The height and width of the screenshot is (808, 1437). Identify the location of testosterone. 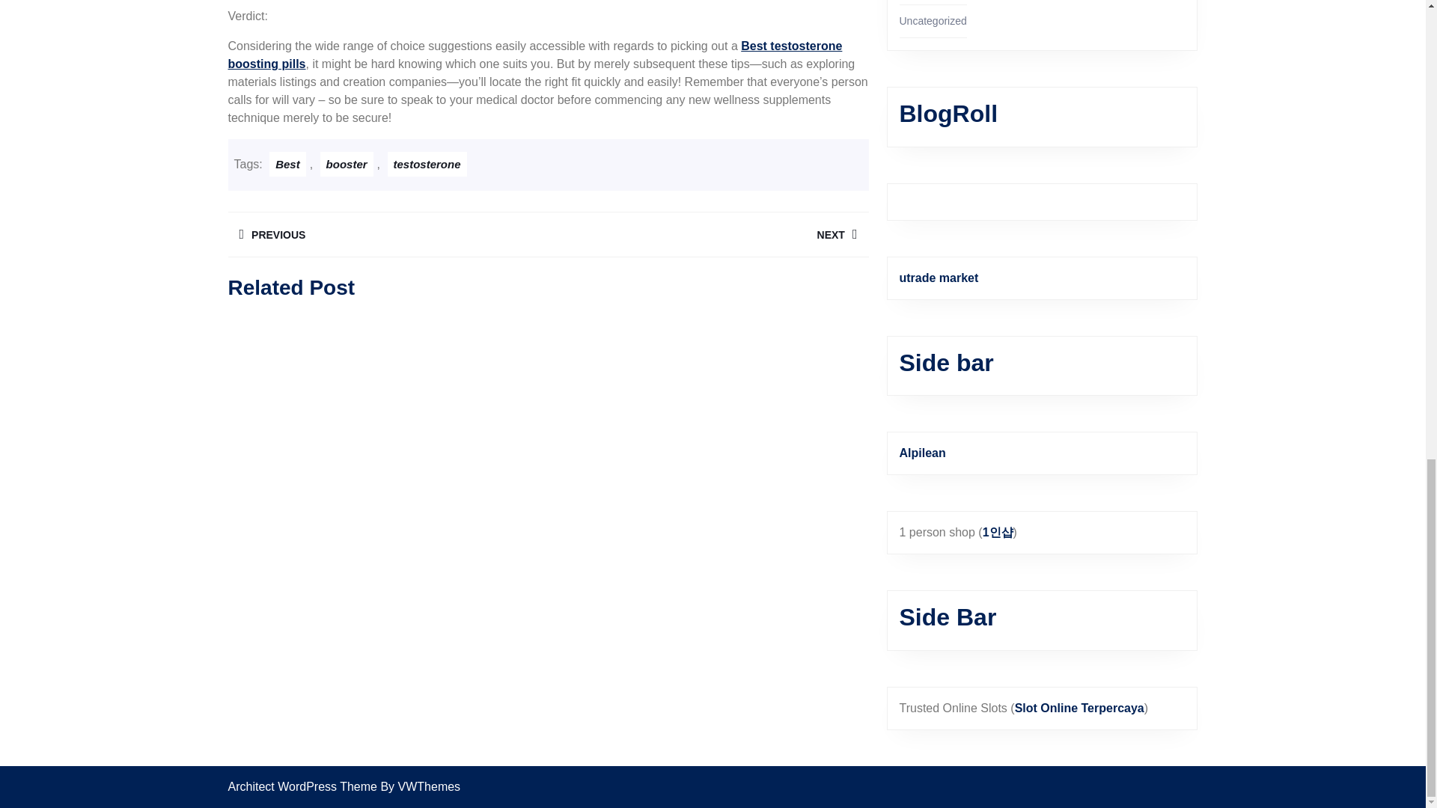
(387, 234).